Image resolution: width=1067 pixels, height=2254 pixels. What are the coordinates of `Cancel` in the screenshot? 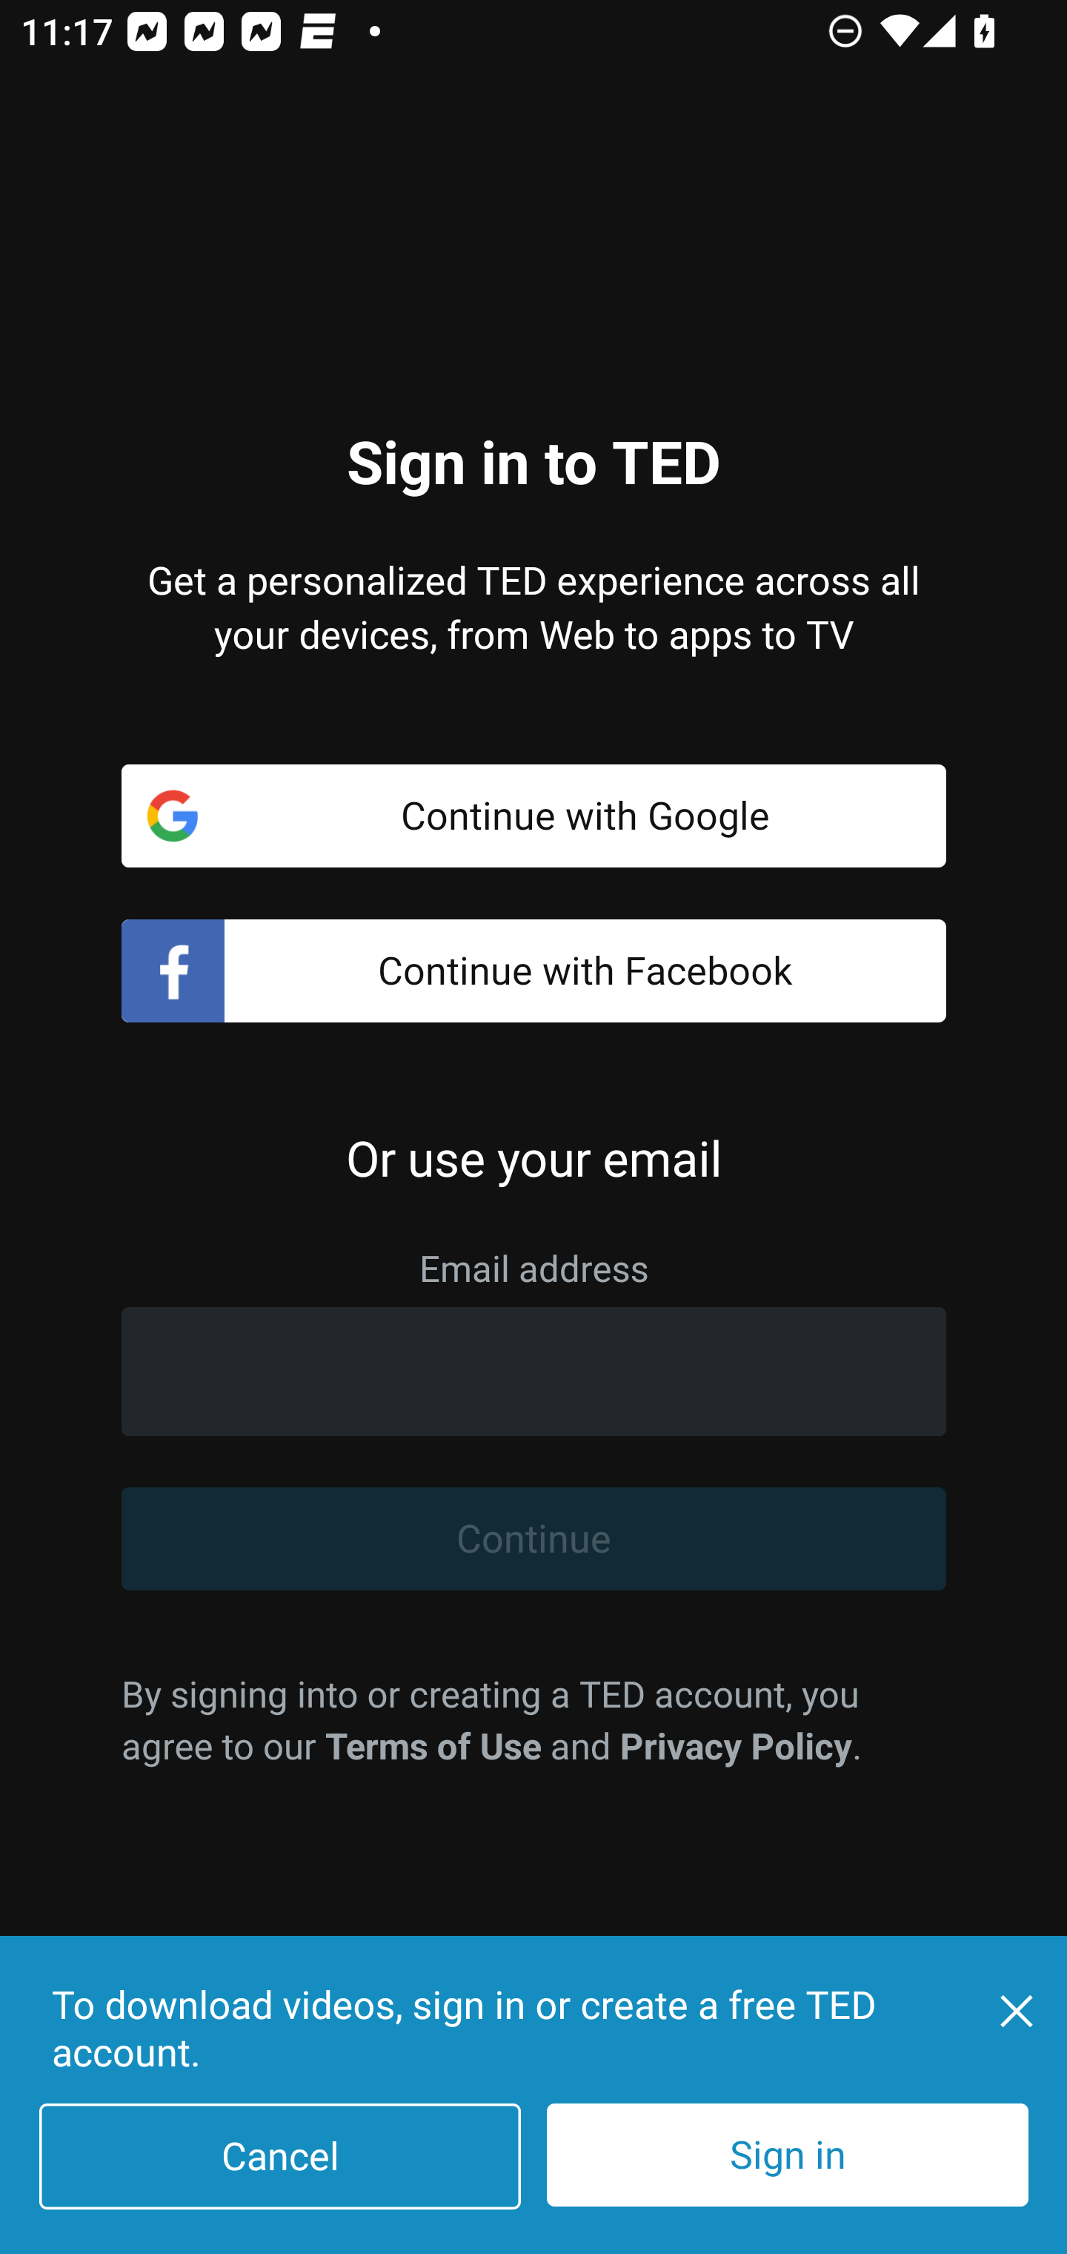 It's located at (280, 2156).